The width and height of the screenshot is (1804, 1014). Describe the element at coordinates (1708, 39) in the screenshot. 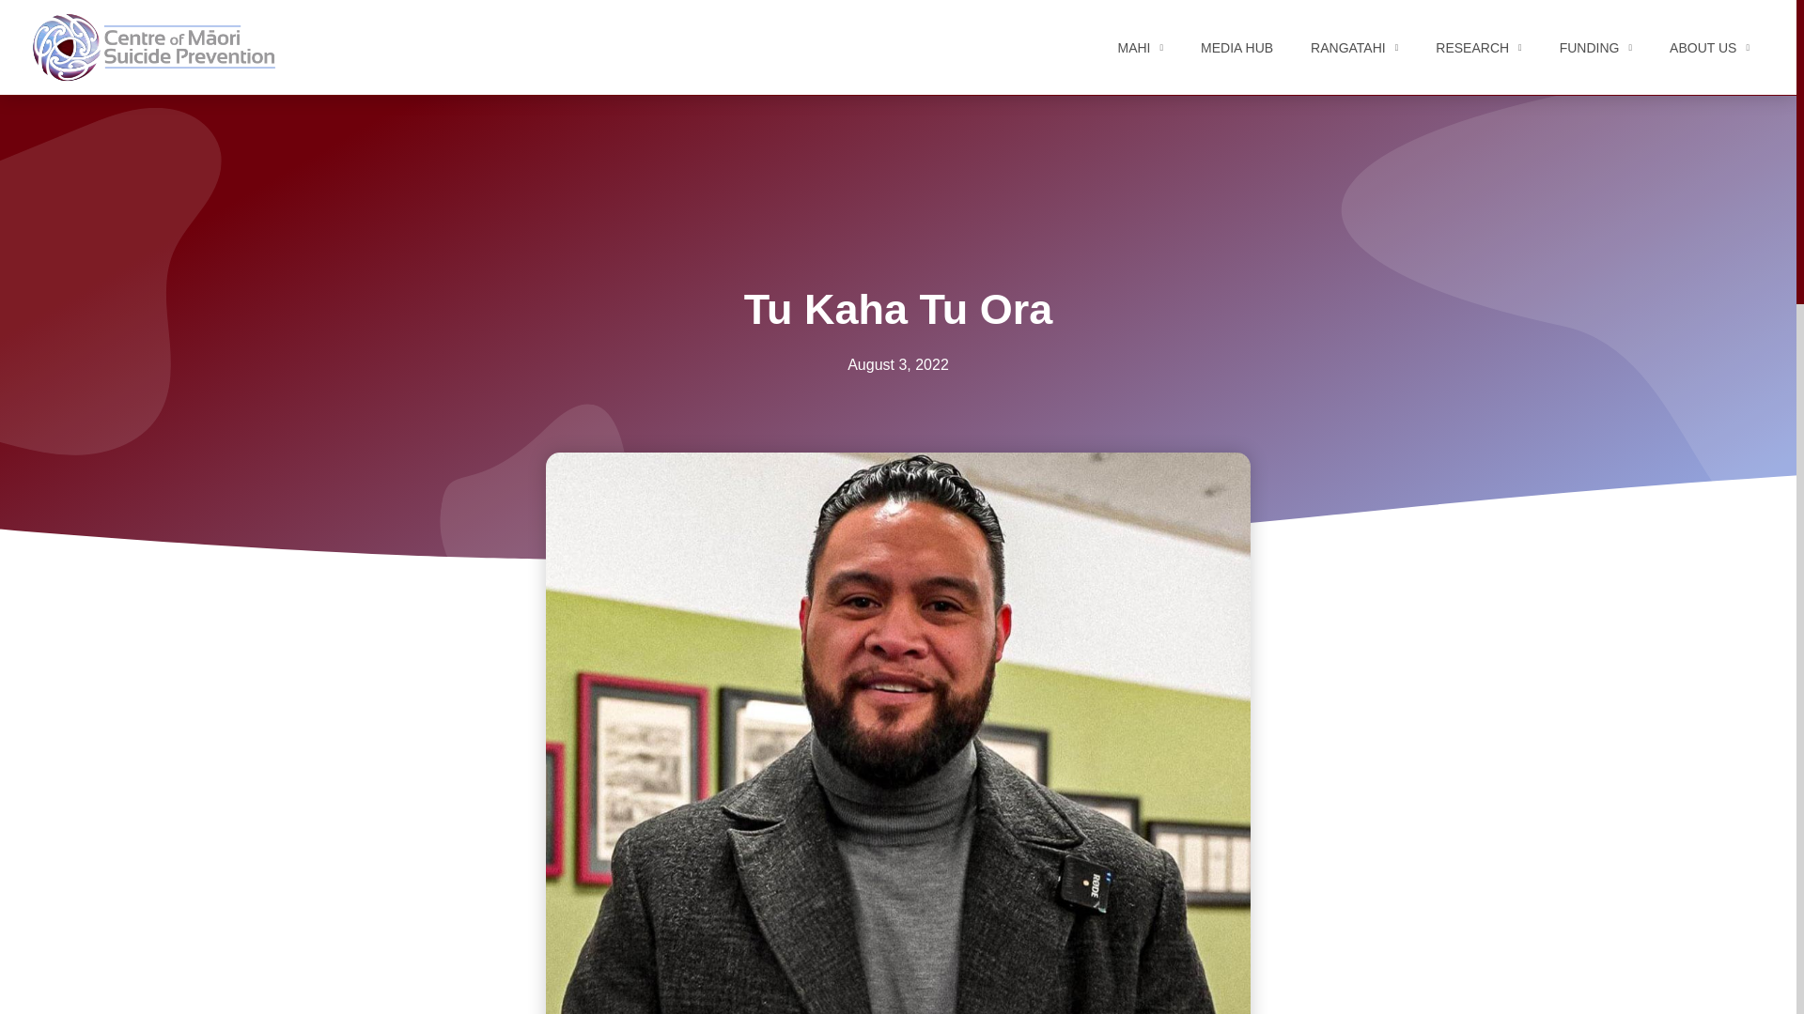

I see `ABOUT US` at that location.